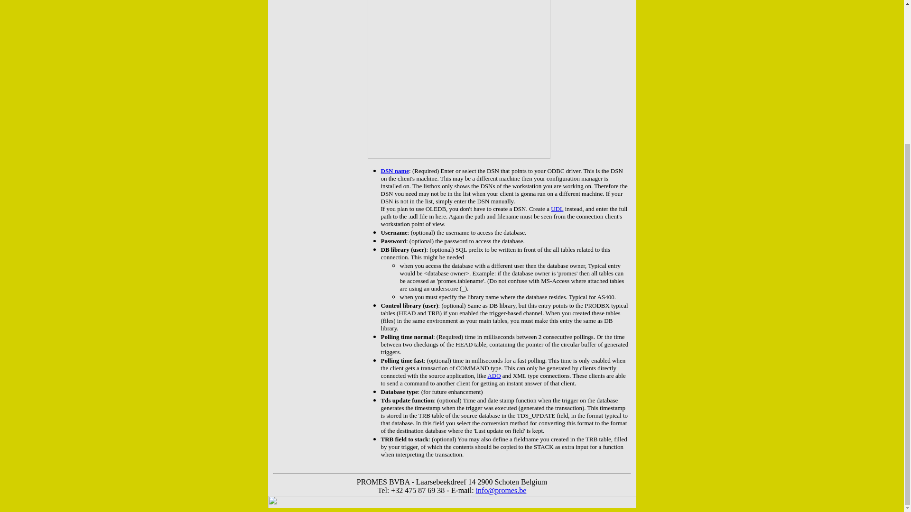 The width and height of the screenshot is (911, 512). What do you see at coordinates (557, 209) in the screenshot?
I see `UDL` at bounding box center [557, 209].